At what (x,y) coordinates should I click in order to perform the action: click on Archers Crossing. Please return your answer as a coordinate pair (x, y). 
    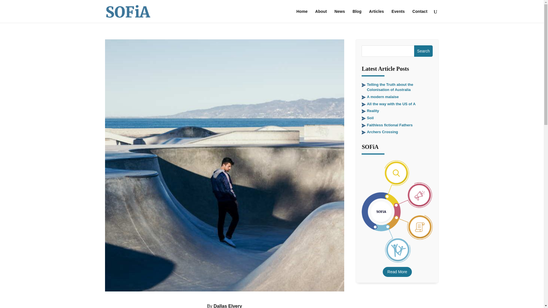
    Looking at the image, I should click on (382, 132).